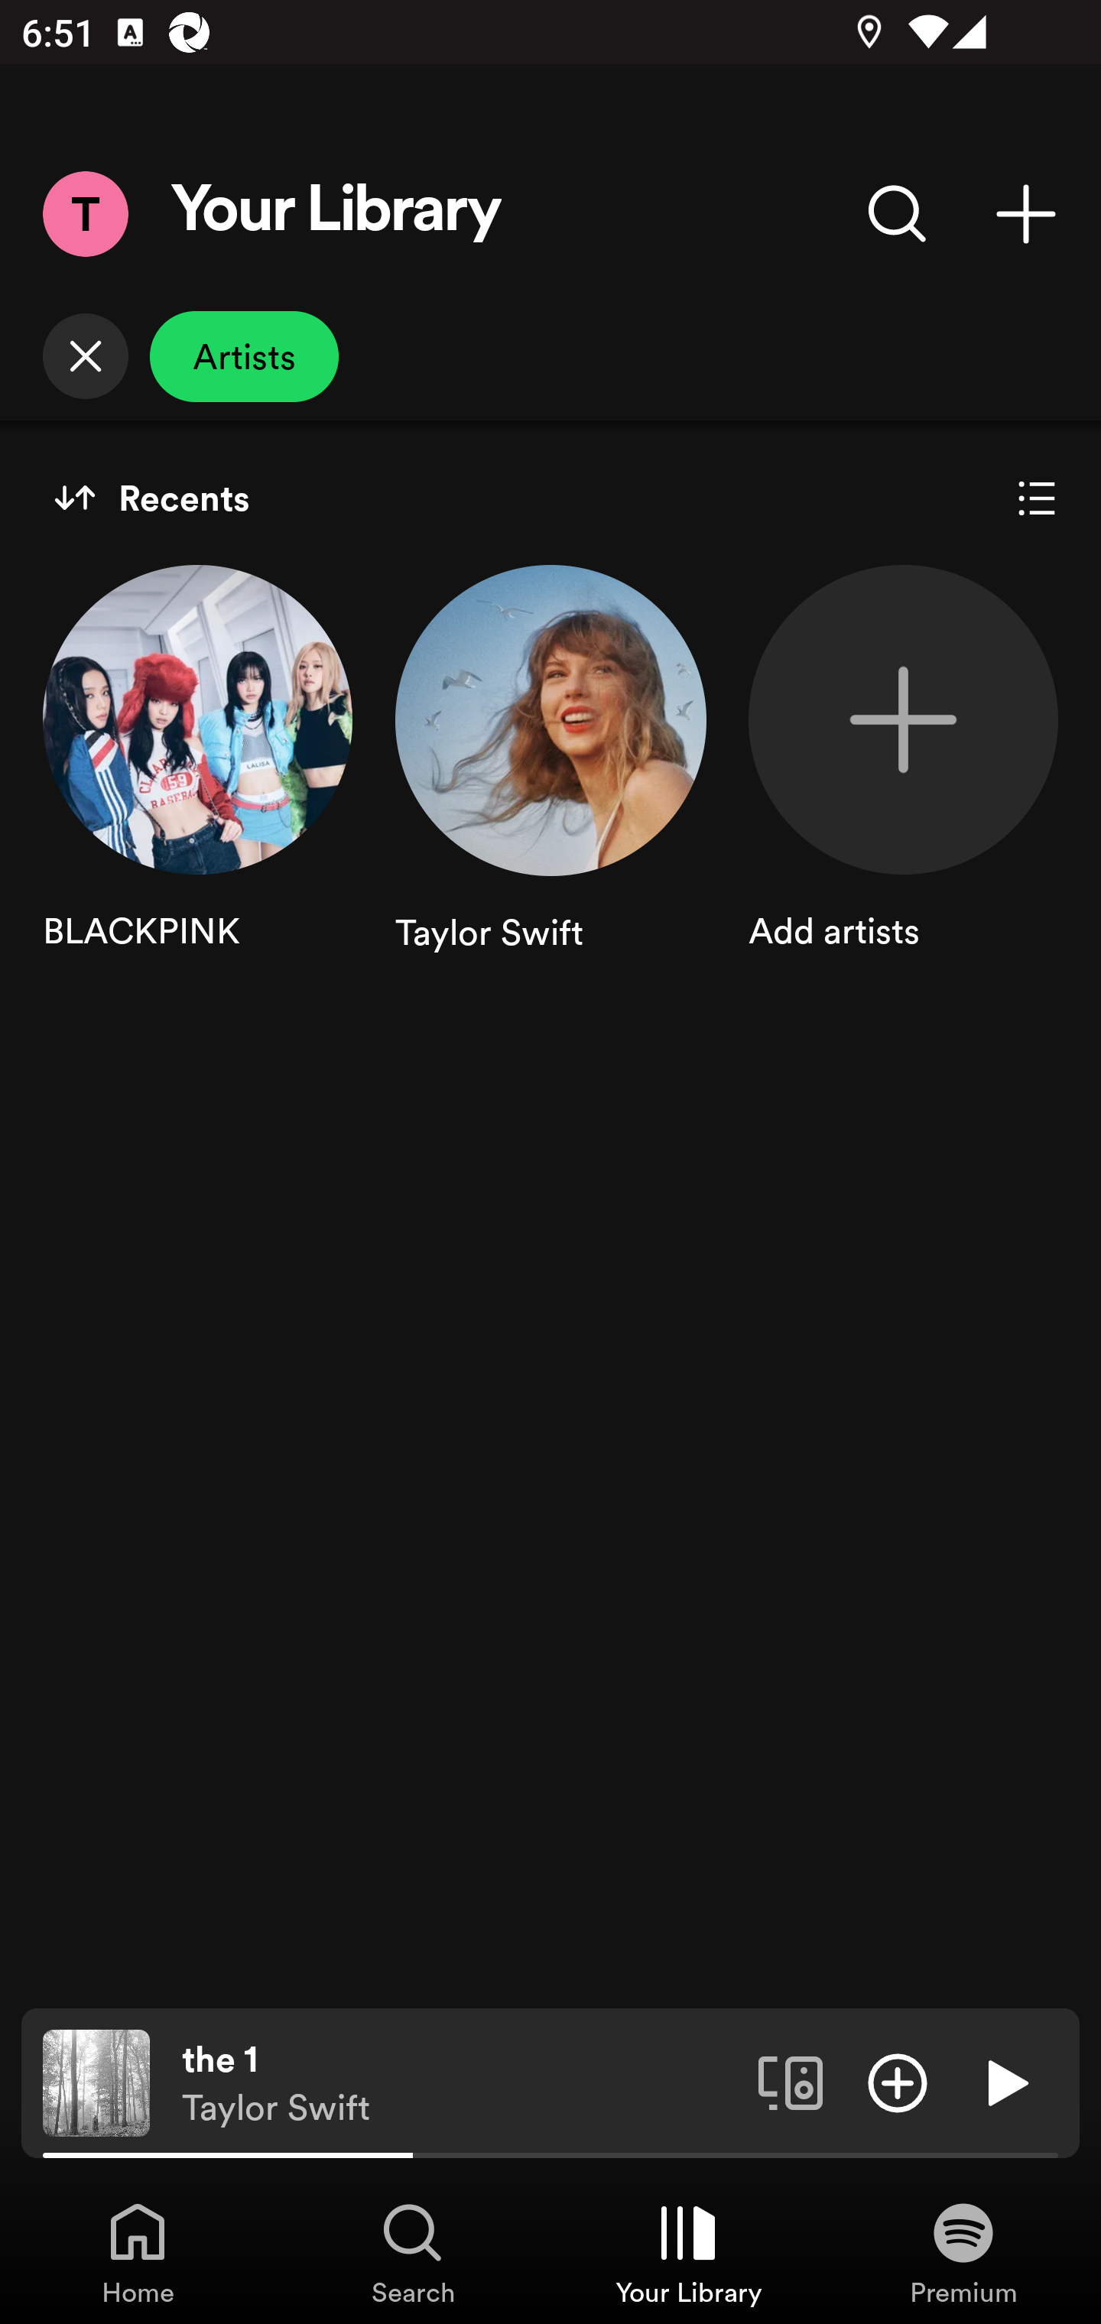 This screenshot has height=2324, width=1101. What do you see at coordinates (85, 356) in the screenshot?
I see `Clear Filters` at bounding box center [85, 356].